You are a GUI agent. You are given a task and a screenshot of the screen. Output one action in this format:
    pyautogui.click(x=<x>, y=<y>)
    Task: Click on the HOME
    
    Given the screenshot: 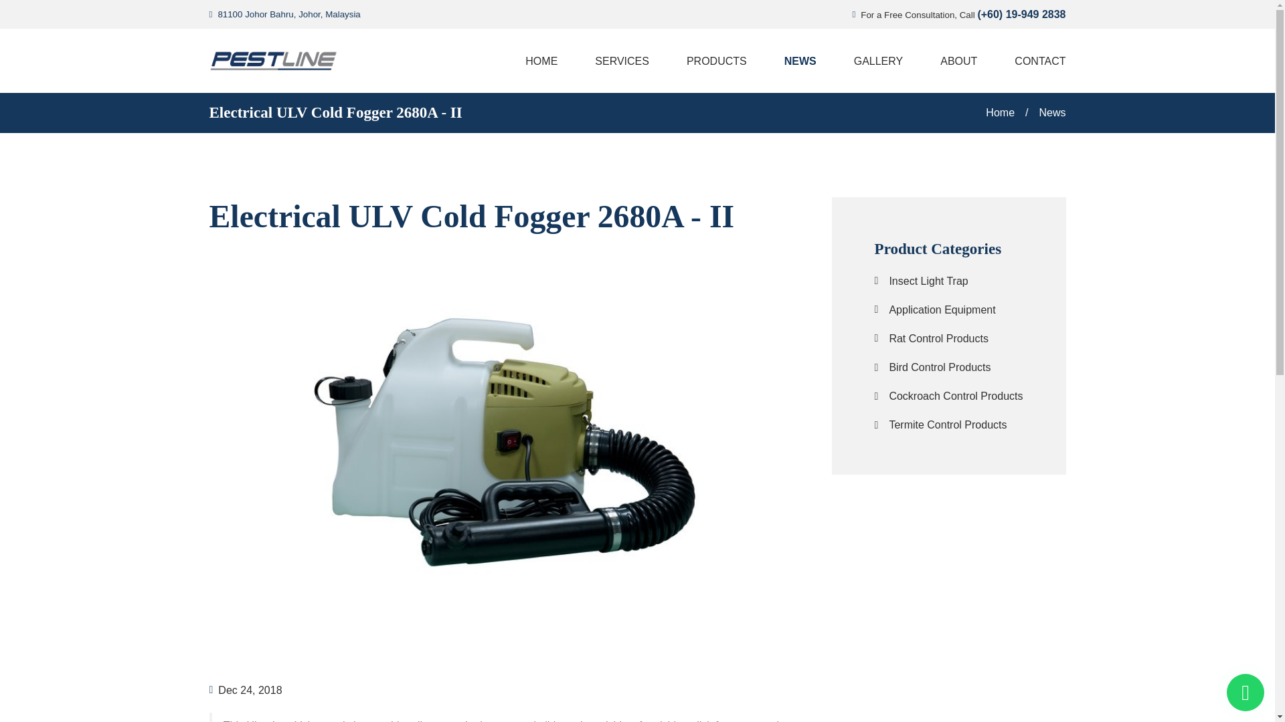 What is the action you would take?
    pyautogui.click(x=1045, y=112)
    